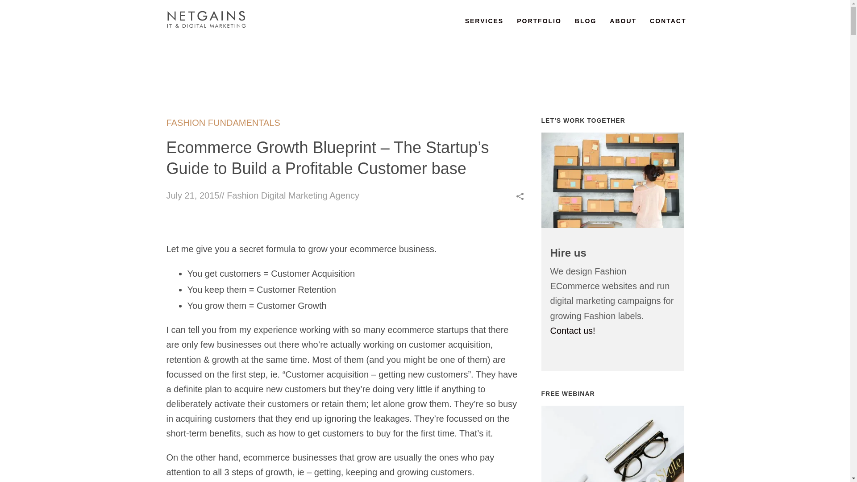 The height and width of the screenshot is (482, 857). What do you see at coordinates (485, 21) in the screenshot?
I see `SERVICES` at bounding box center [485, 21].